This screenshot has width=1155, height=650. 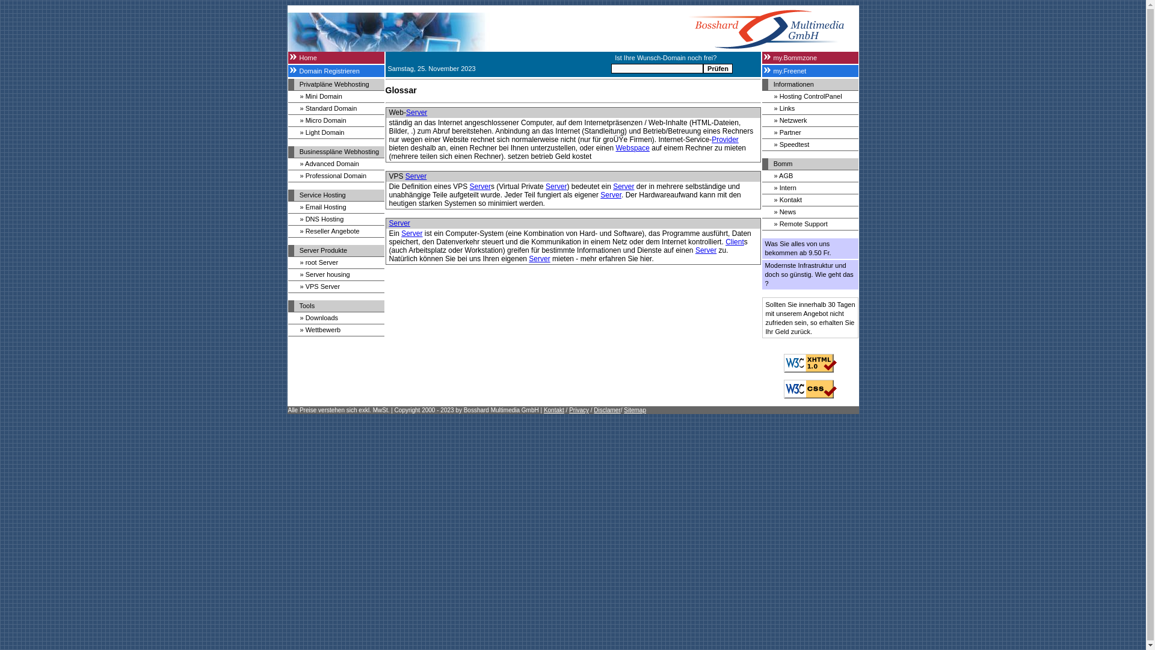 I want to click on Home, so click(x=336, y=58).